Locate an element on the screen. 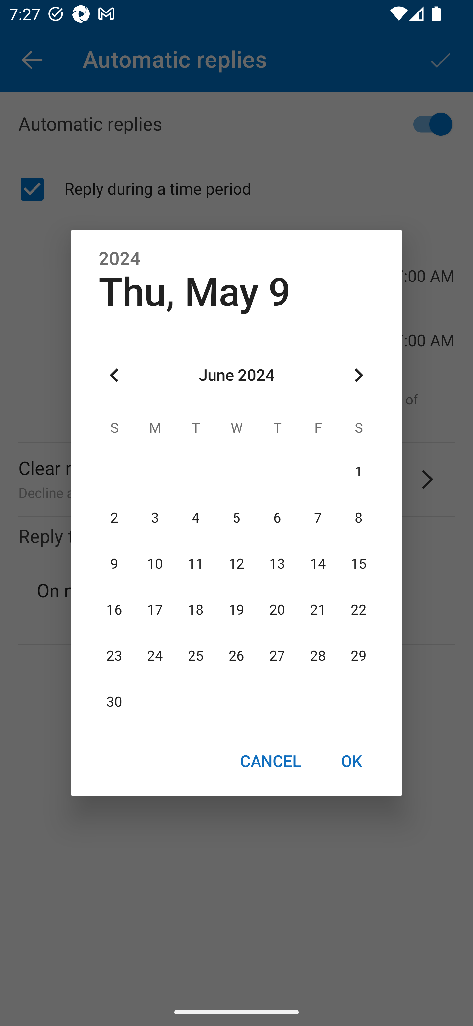 This screenshot has width=473, height=1026. 23 23 June 2024 is located at coordinates (114, 656).